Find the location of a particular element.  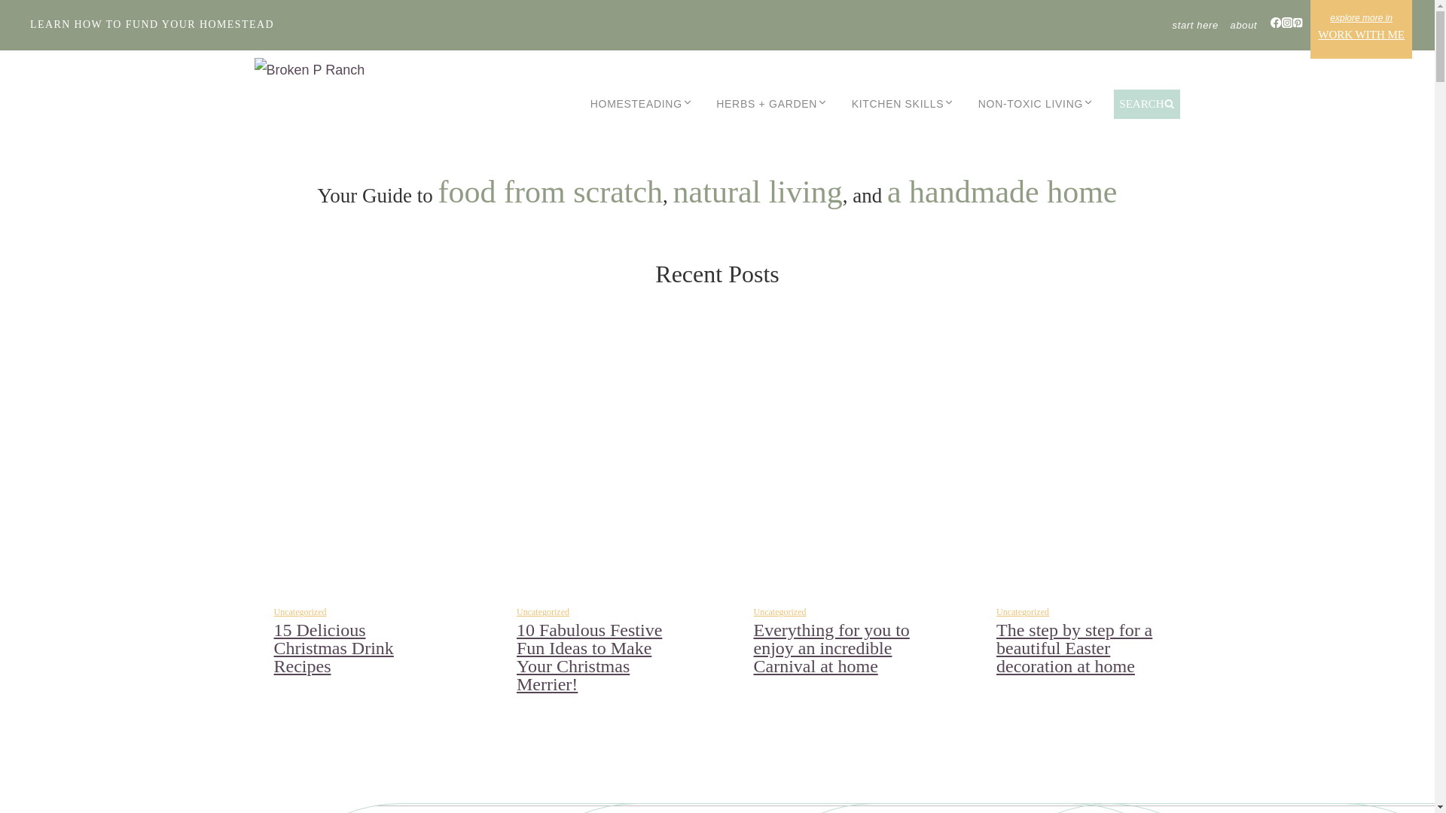

Uncategorized is located at coordinates (779, 611).